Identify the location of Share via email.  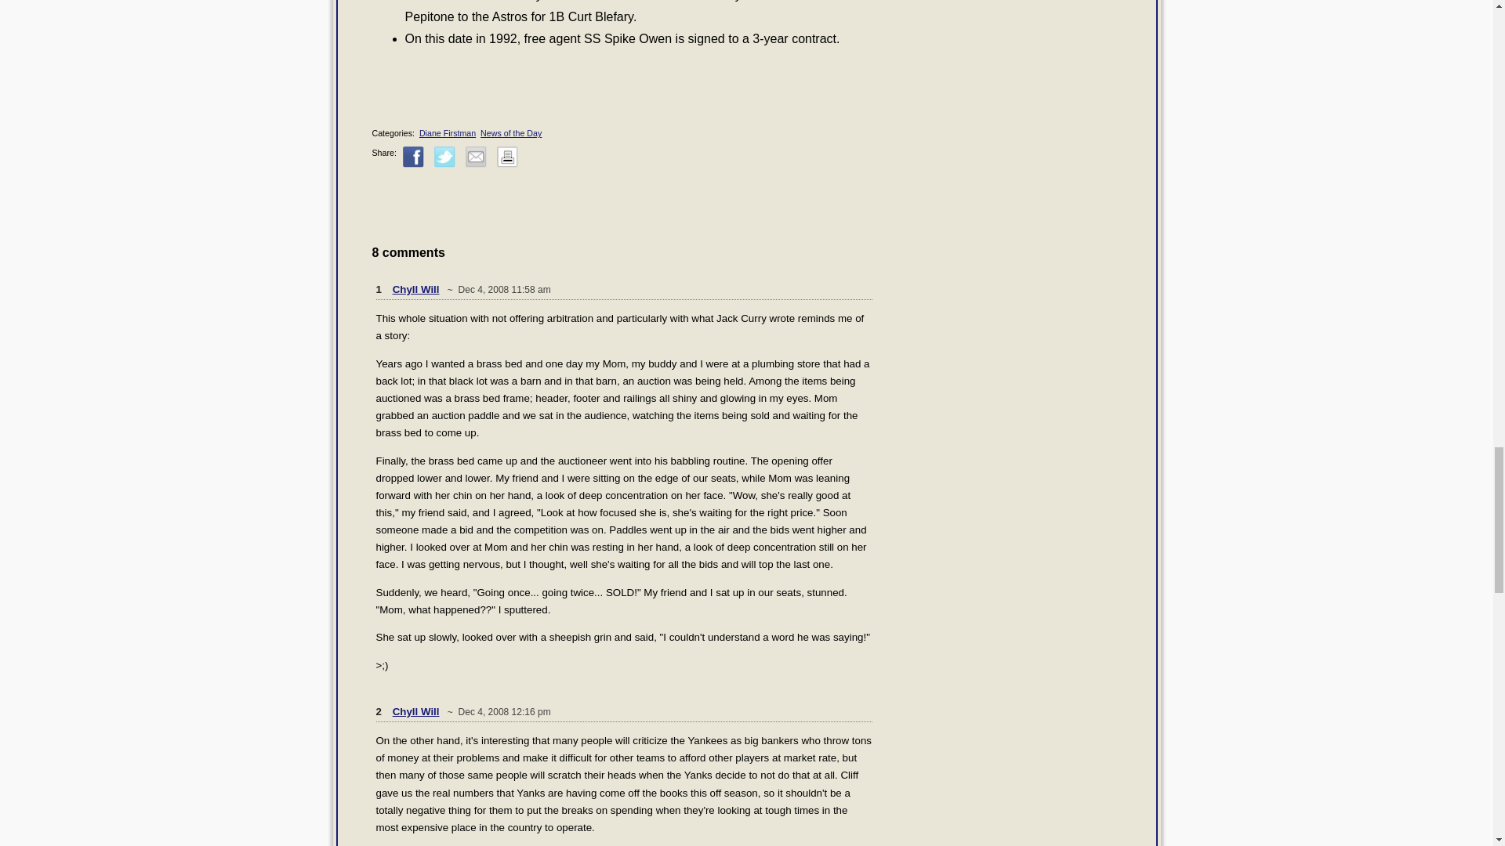
(475, 157).